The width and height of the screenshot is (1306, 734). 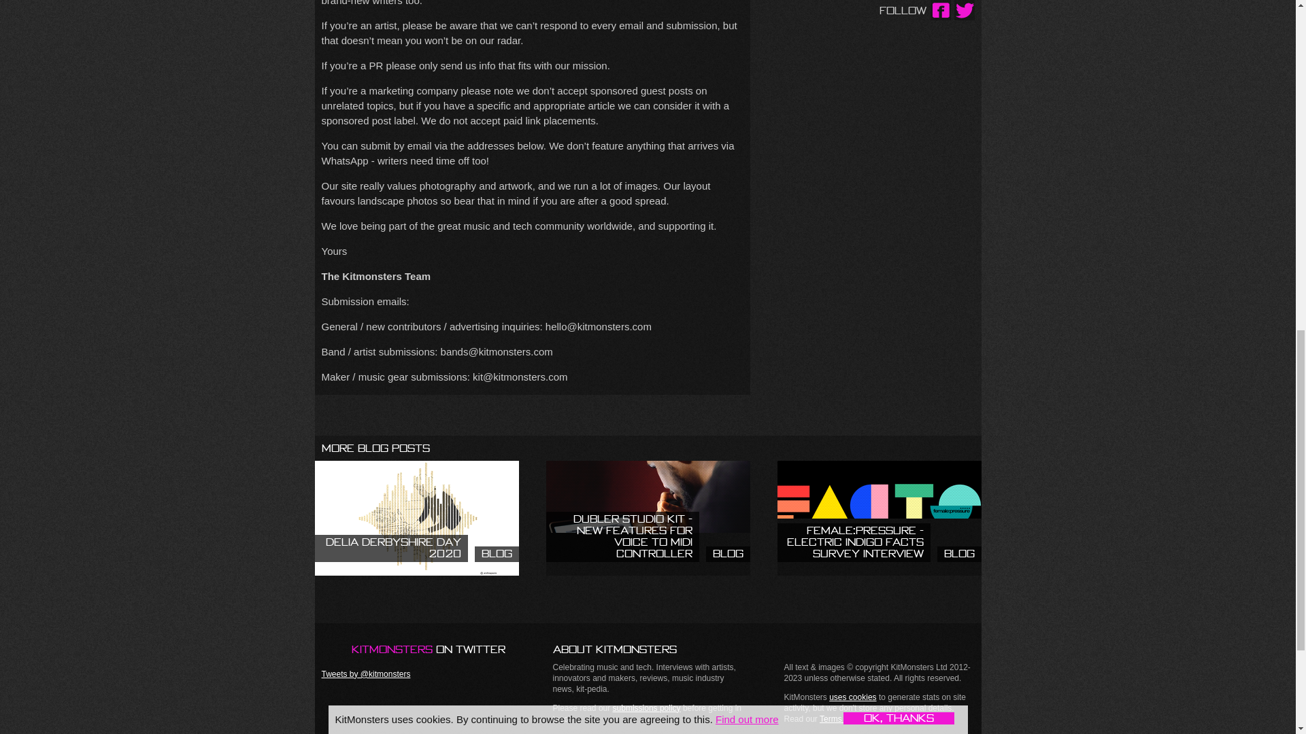 What do you see at coordinates (646, 707) in the screenshot?
I see `submissions policy` at bounding box center [646, 707].